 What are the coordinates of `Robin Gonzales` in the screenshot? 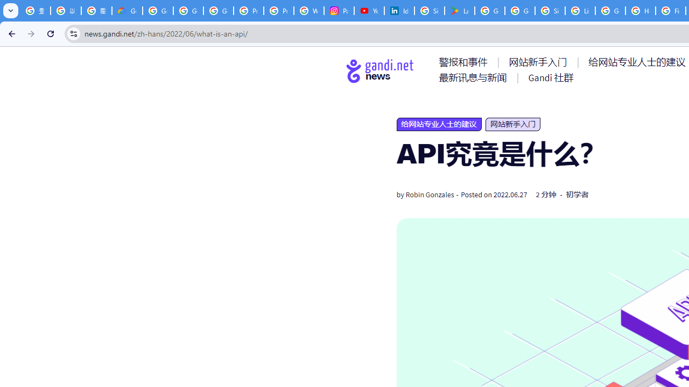 It's located at (430, 195).